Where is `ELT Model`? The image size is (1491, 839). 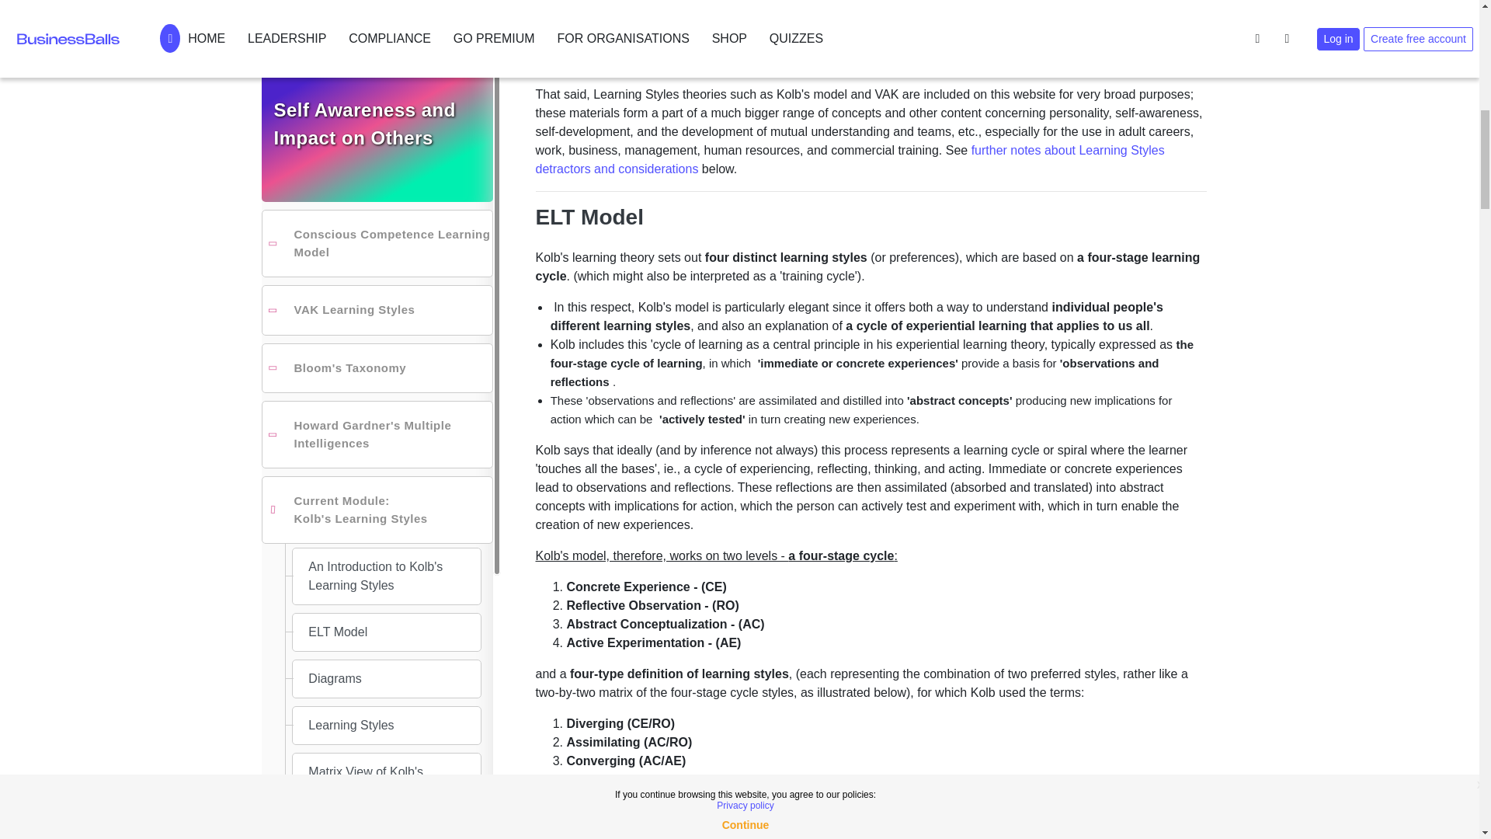
ELT Model is located at coordinates (376, 17).